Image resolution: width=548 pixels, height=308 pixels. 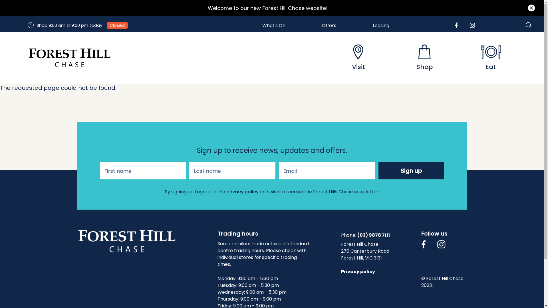 What do you see at coordinates (491, 58) in the screenshot?
I see `Eat` at bounding box center [491, 58].